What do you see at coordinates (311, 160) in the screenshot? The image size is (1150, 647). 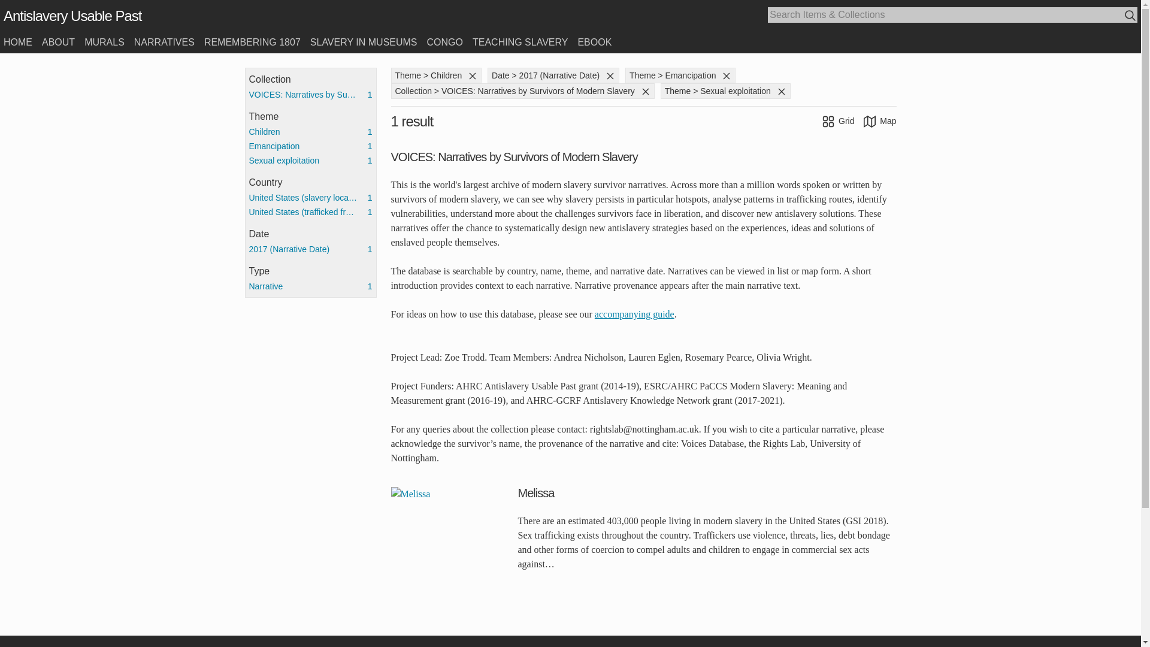 I see `Sexual exploitation` at bounding box center [311, 160].